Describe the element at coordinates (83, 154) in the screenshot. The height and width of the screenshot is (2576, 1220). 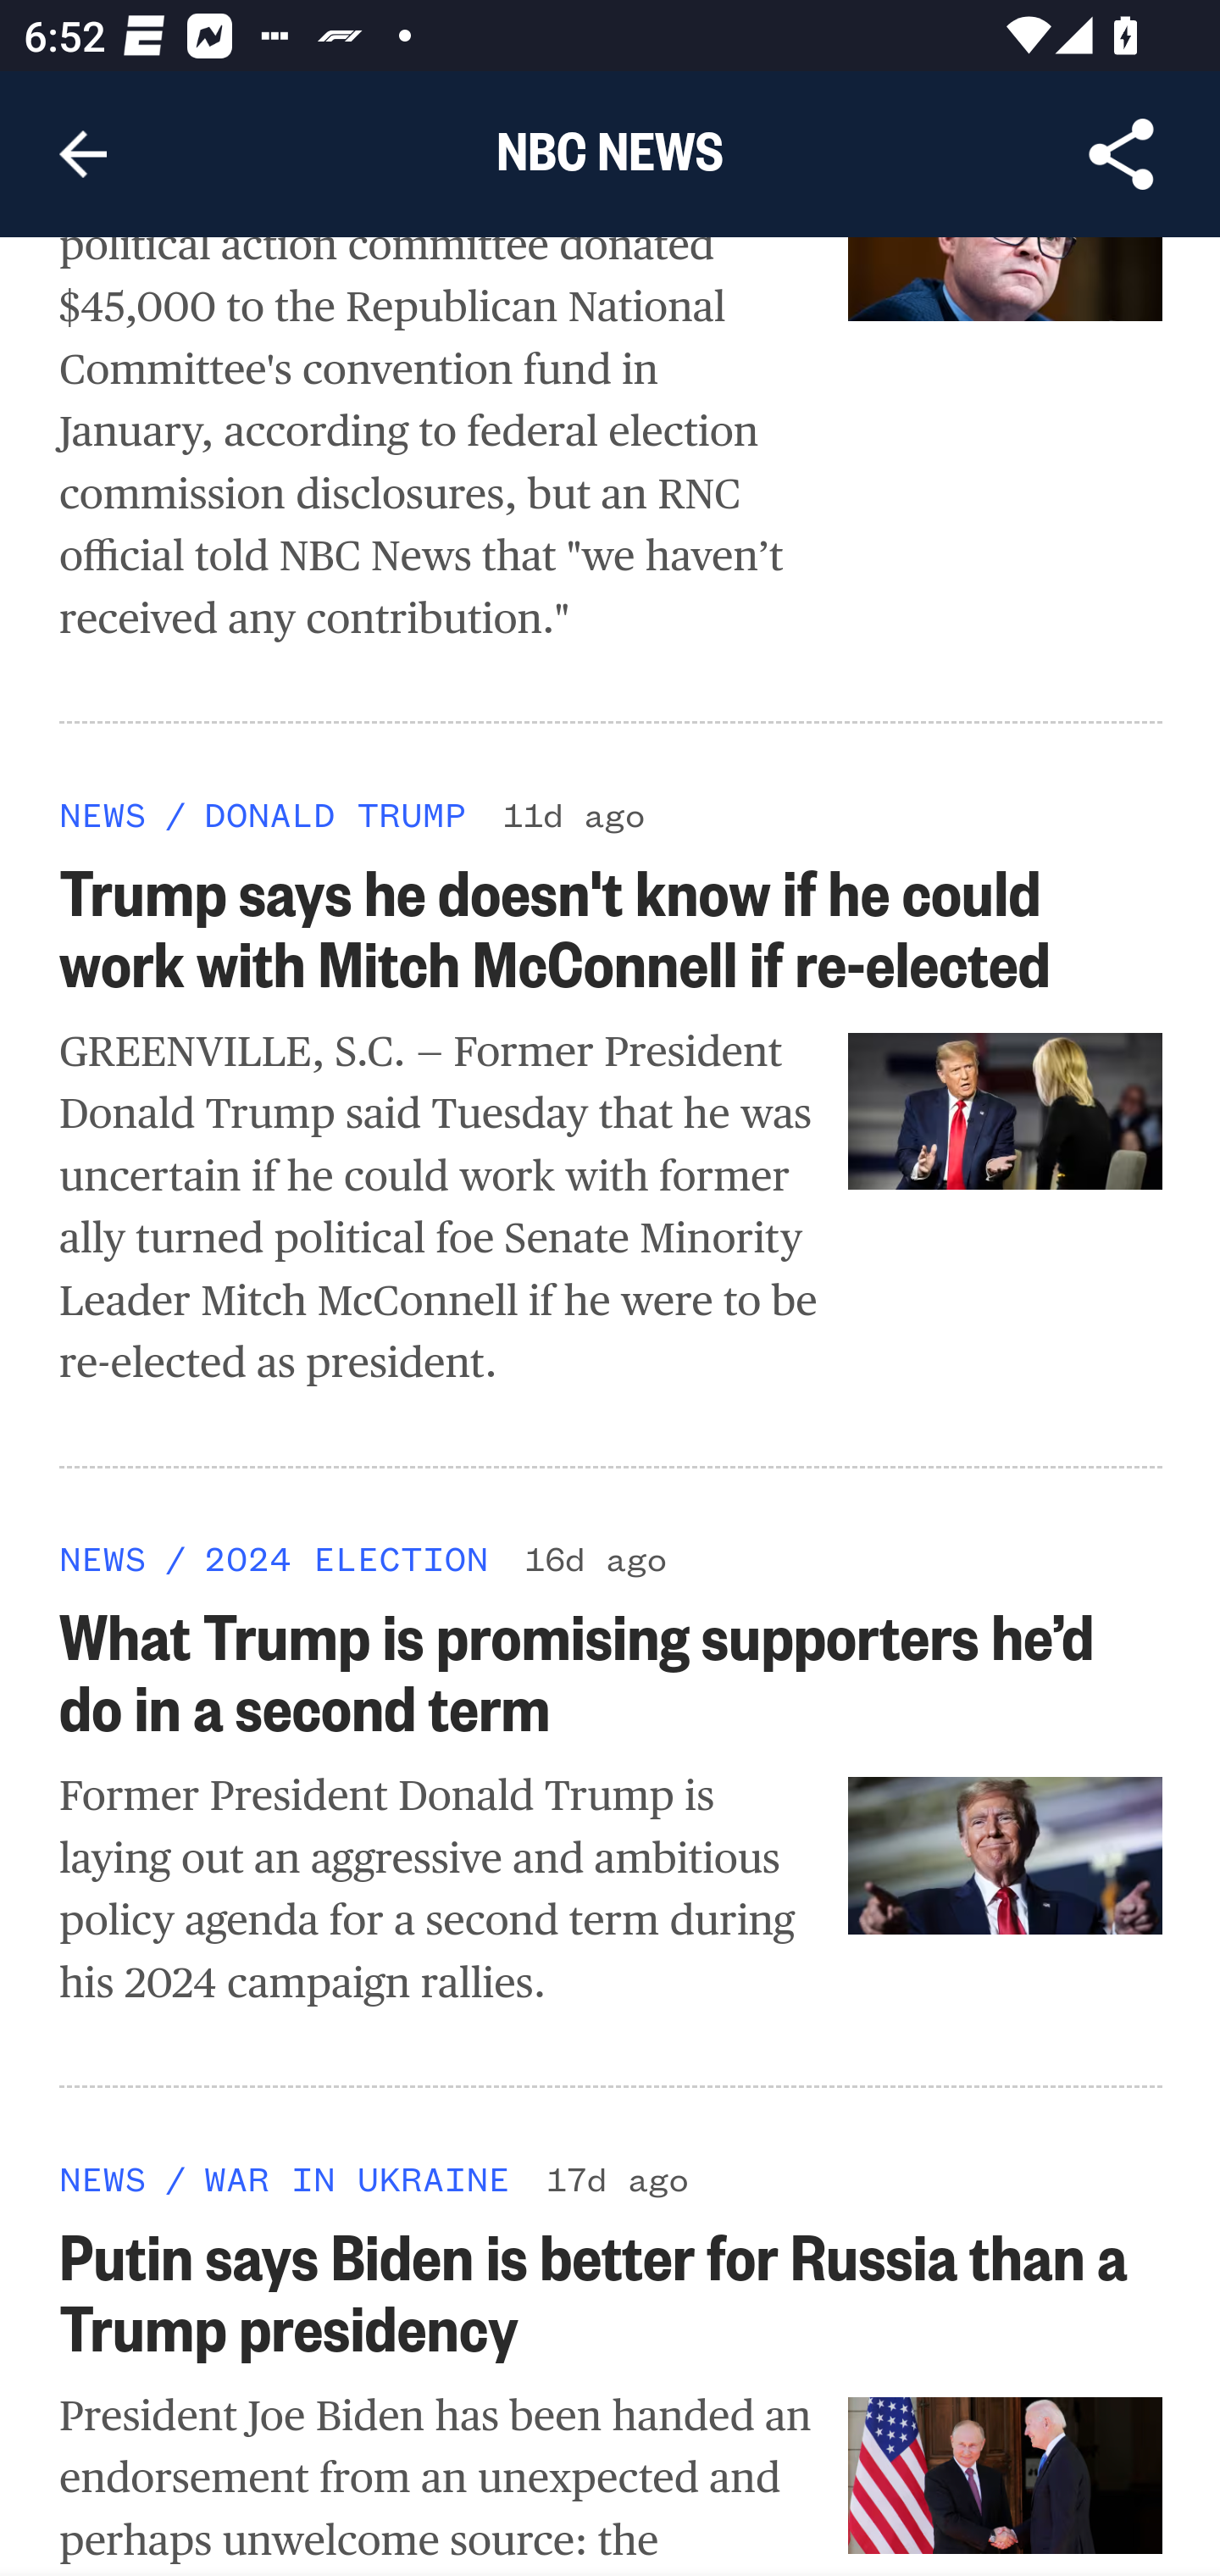
I see `Navigate up` at that location.